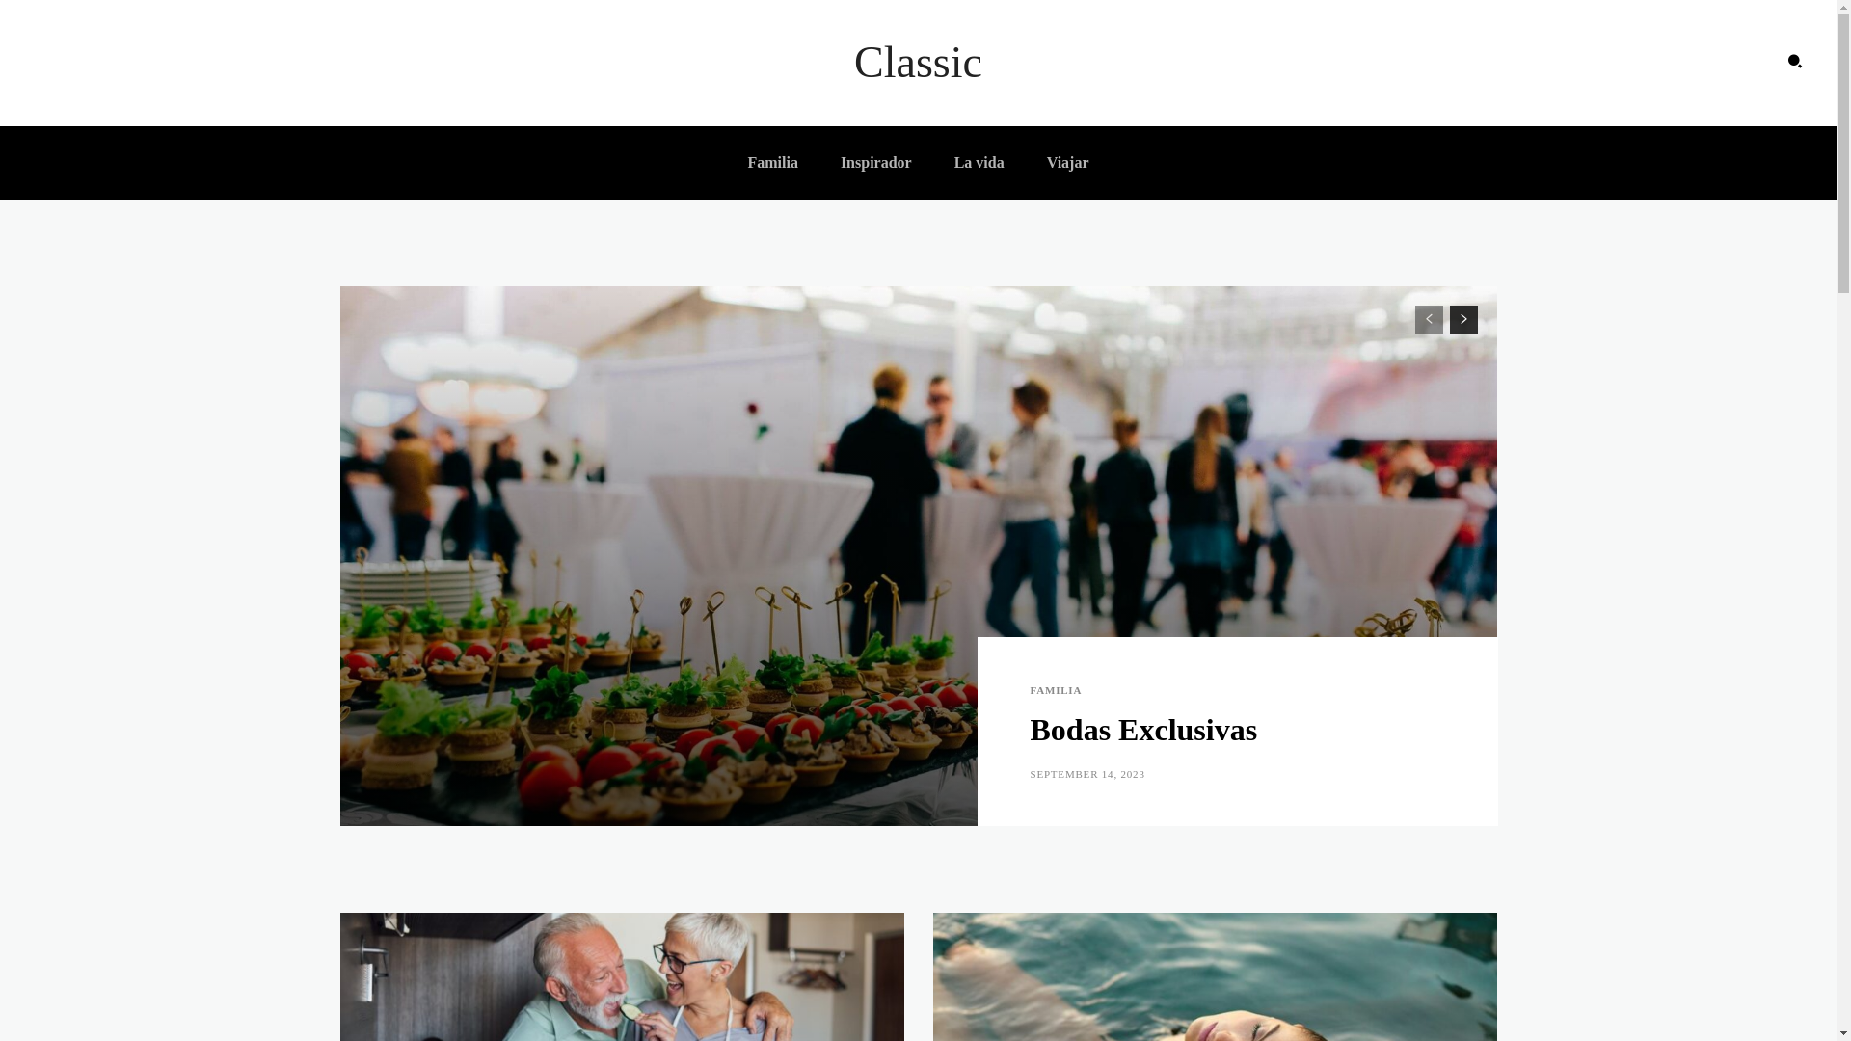 This screenshot has height=1041, width=1851. I want to click on La vida, so click(979, 163).